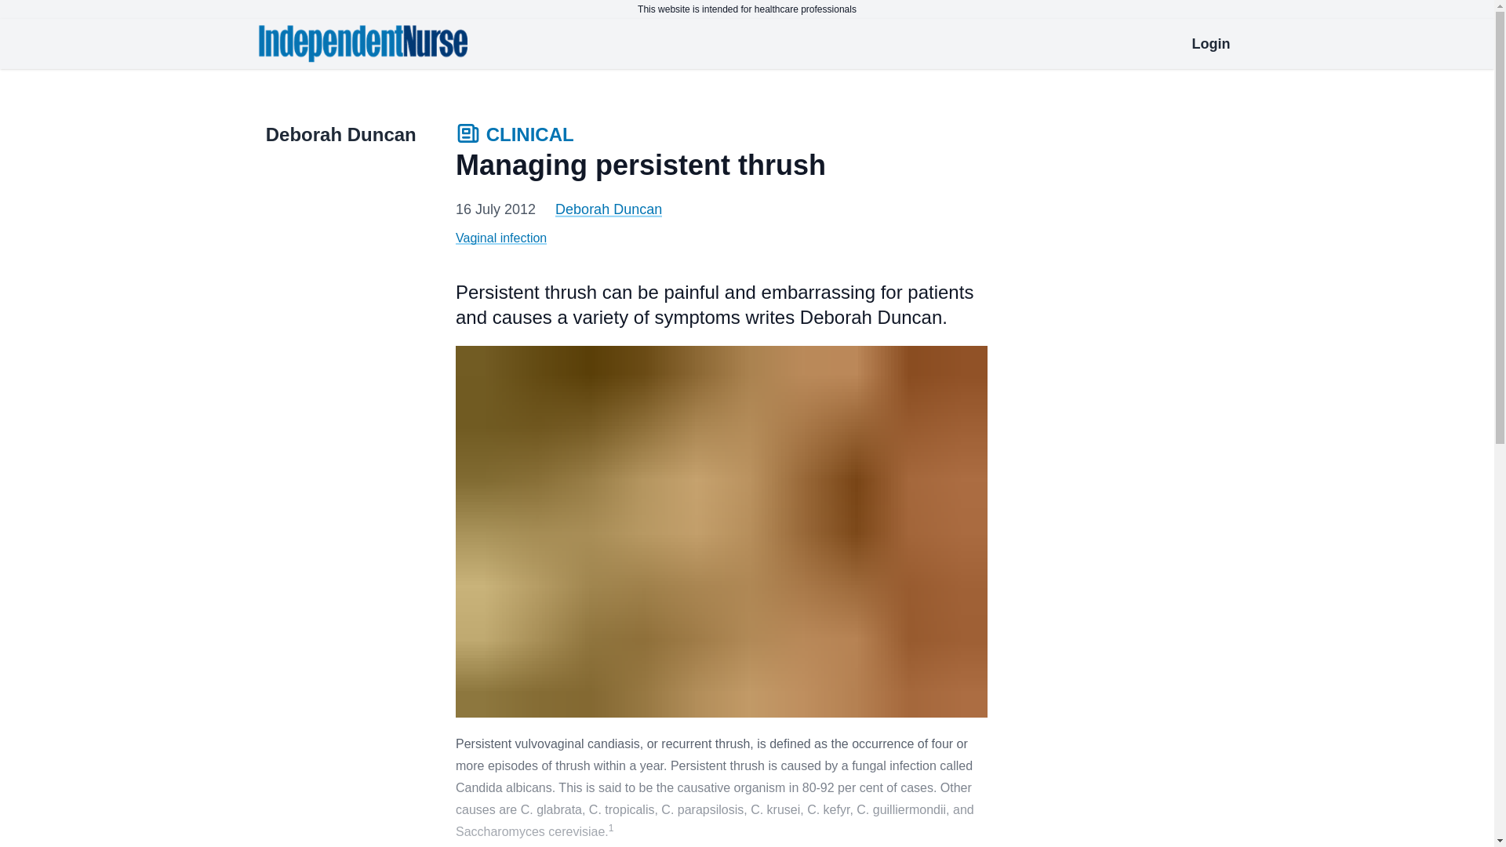  I want to click on Deborah Duncan, so click(609, 209).